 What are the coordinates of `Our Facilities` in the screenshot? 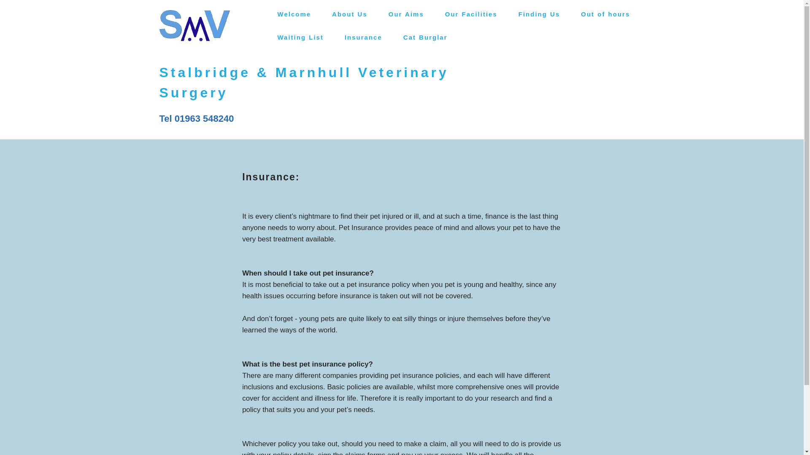 It's located at (471, 13).